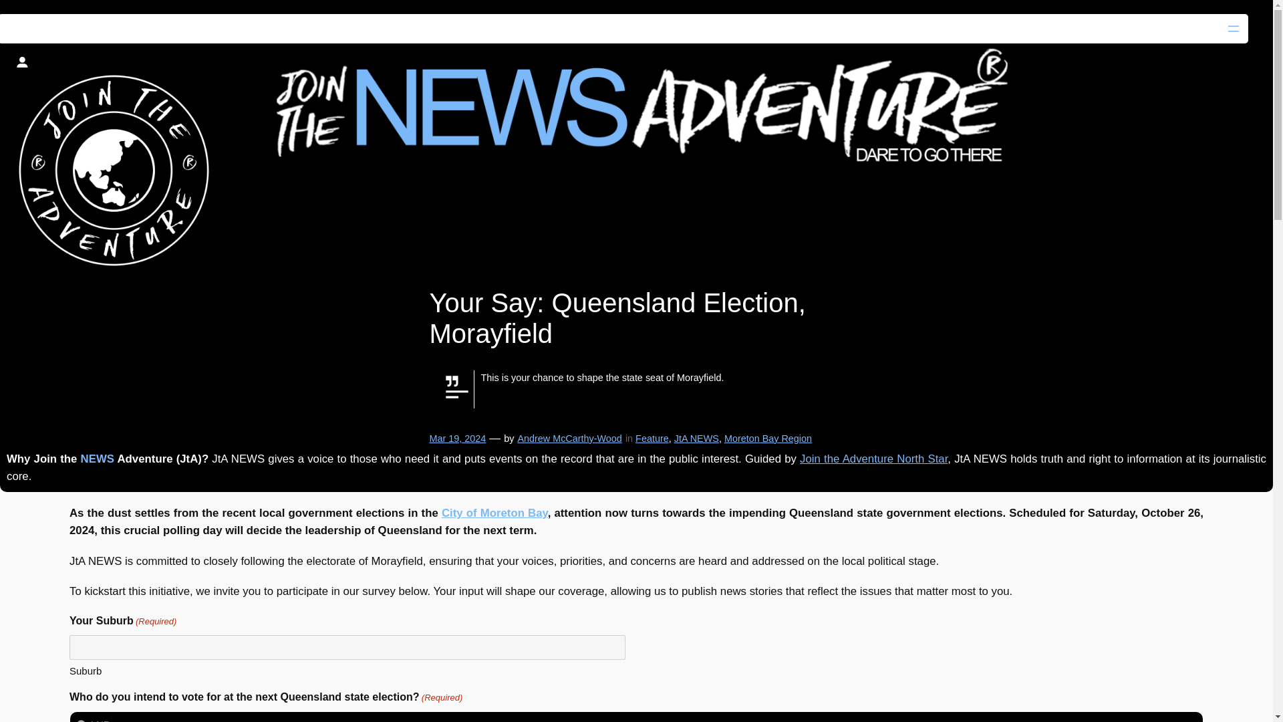  What do you see at coordinates (652, 439) in the screenshot?
I see `Feature` at bounding box center [652, 439].